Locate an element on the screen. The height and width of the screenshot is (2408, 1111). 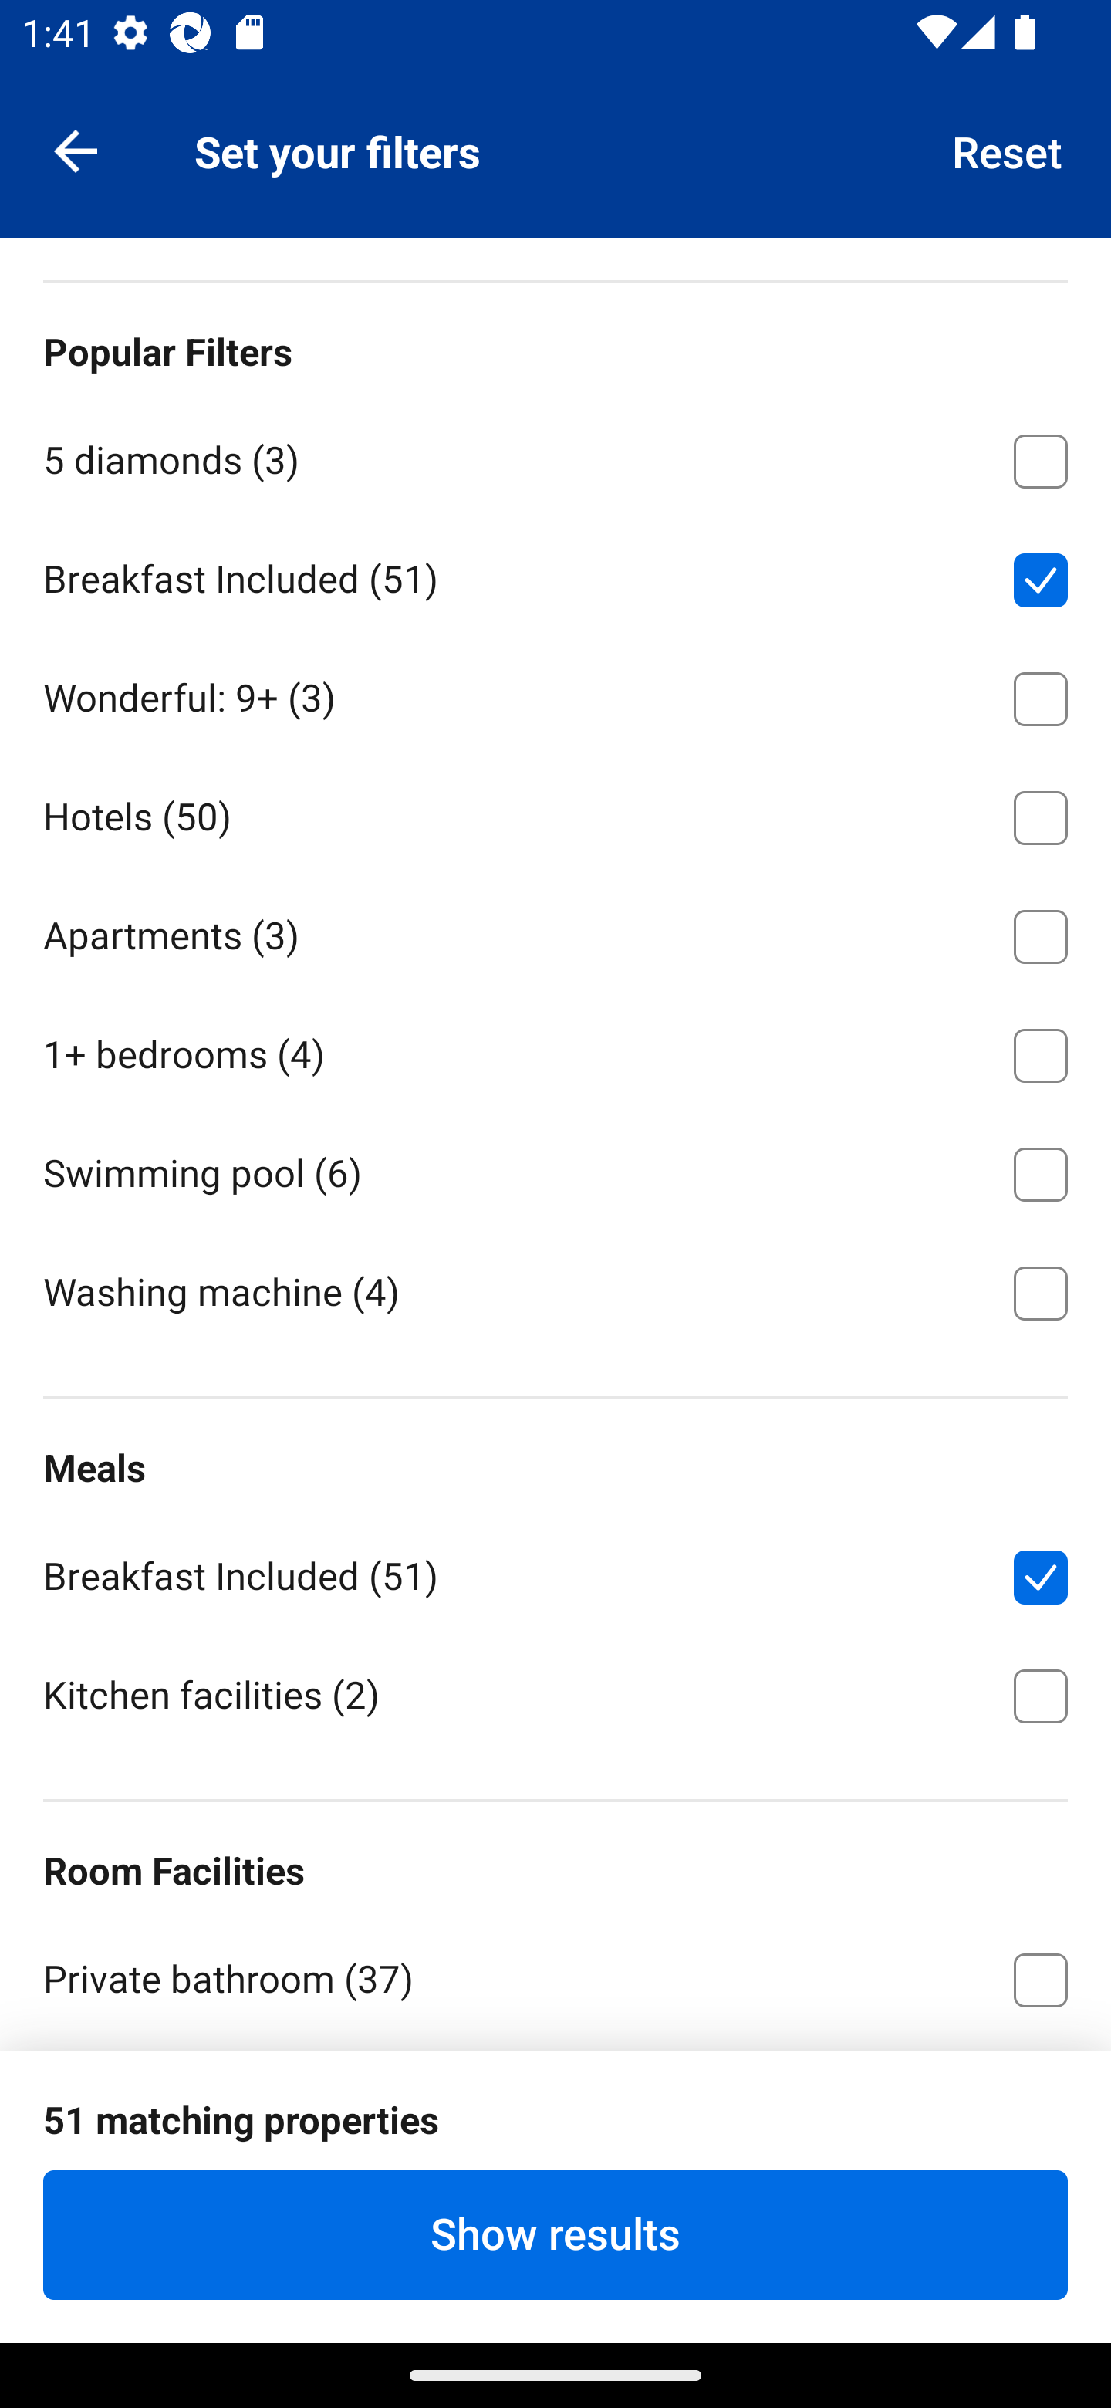
Show results is located at coordinates (555, 2234).